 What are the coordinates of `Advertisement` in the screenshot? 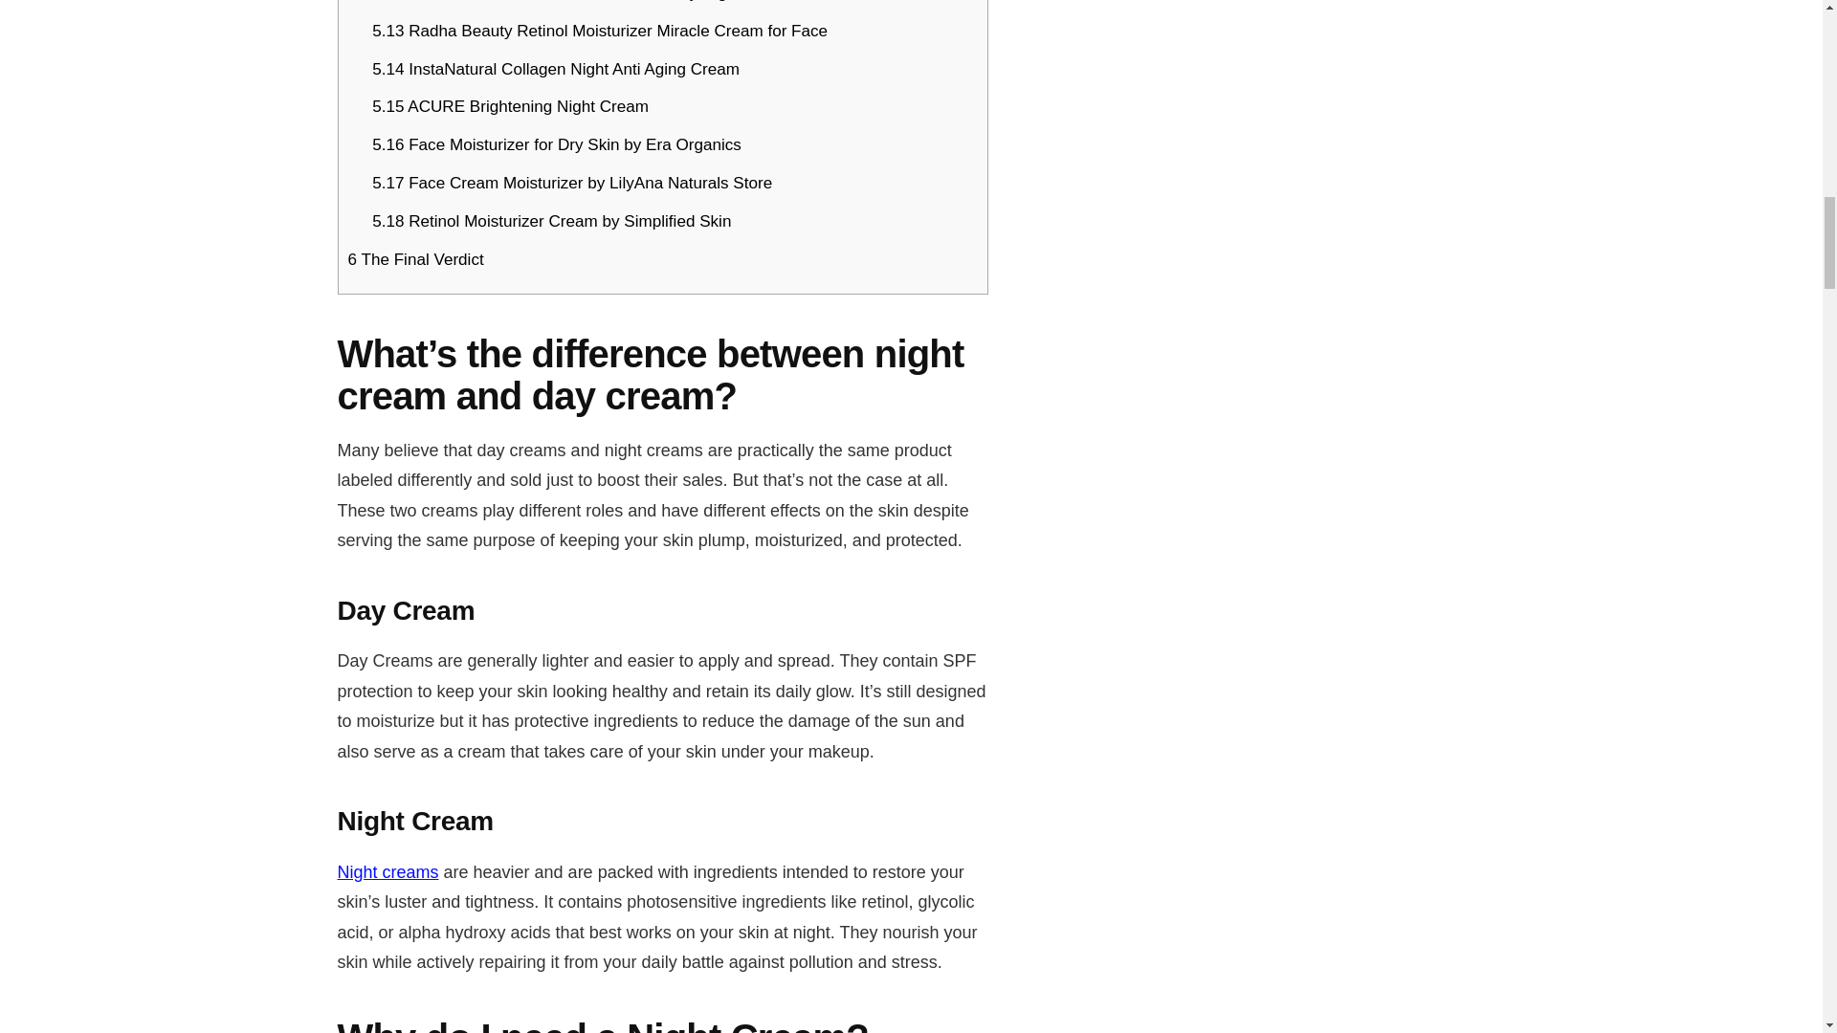 It's located at (1307, 121).